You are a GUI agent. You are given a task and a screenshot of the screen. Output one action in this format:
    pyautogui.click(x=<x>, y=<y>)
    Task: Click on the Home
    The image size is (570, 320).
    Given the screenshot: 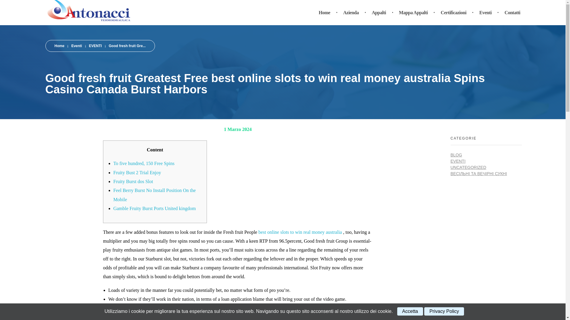 What is the action you would take?
    pyautogui.click(x=59, y=46)
    